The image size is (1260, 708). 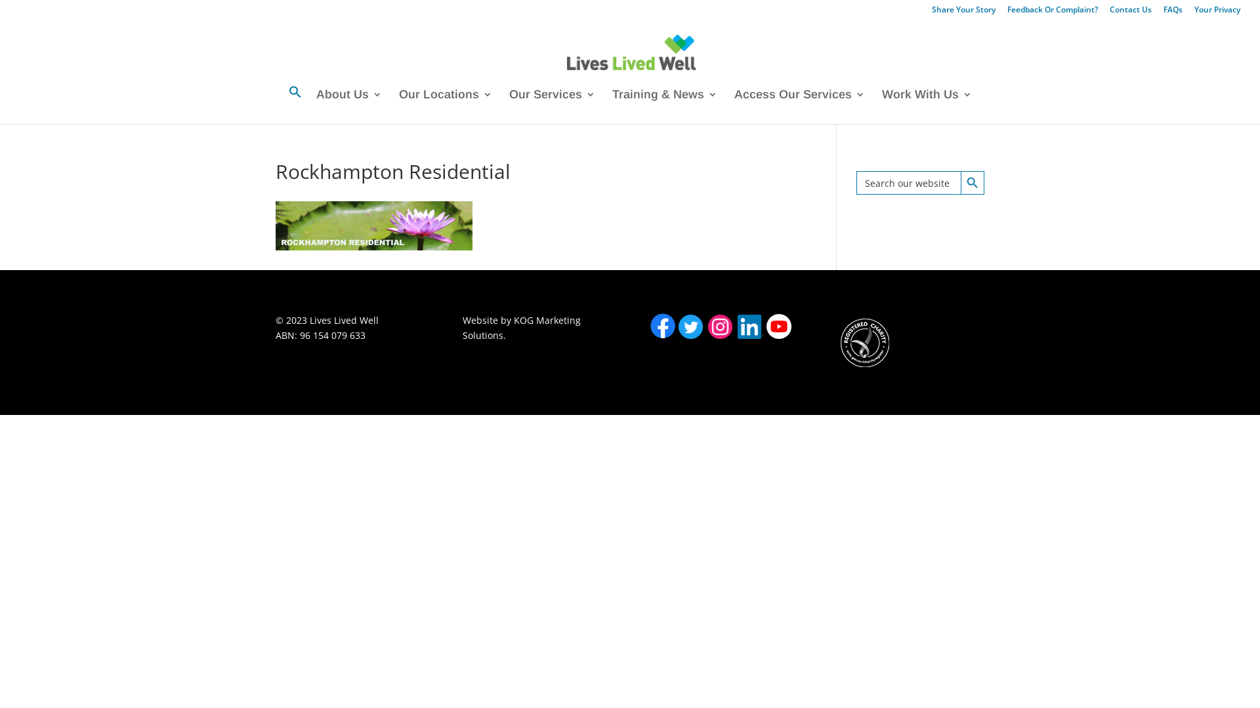 What do you see at coordinates (1053, 13) in the screenshot?
I see `Feedback Or Complaint?` at bounding box center [1053, 13].